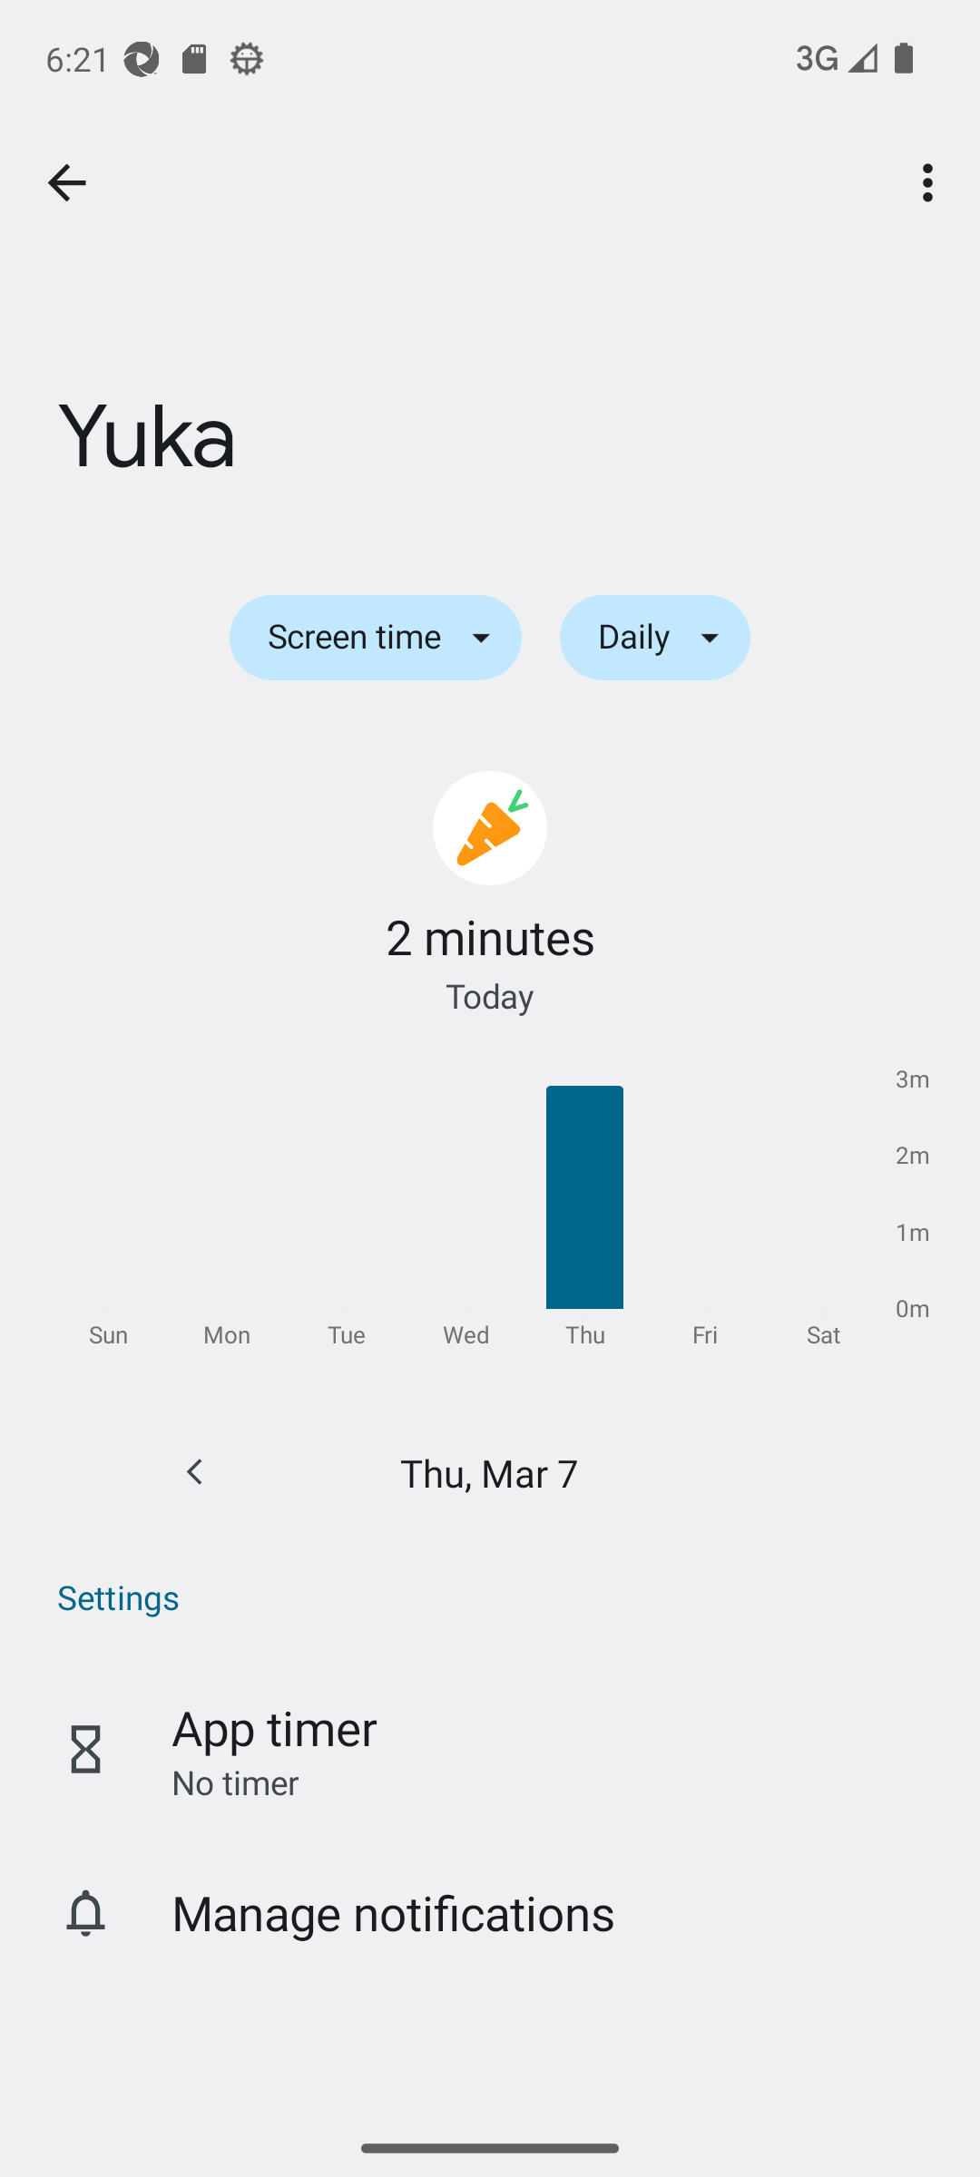 This screenshot has width=980, height=2177. What do you see at coordinates (194, 1471) in the screenshot?
I see `Go to the previous day` at bounding box center [194, 1471].